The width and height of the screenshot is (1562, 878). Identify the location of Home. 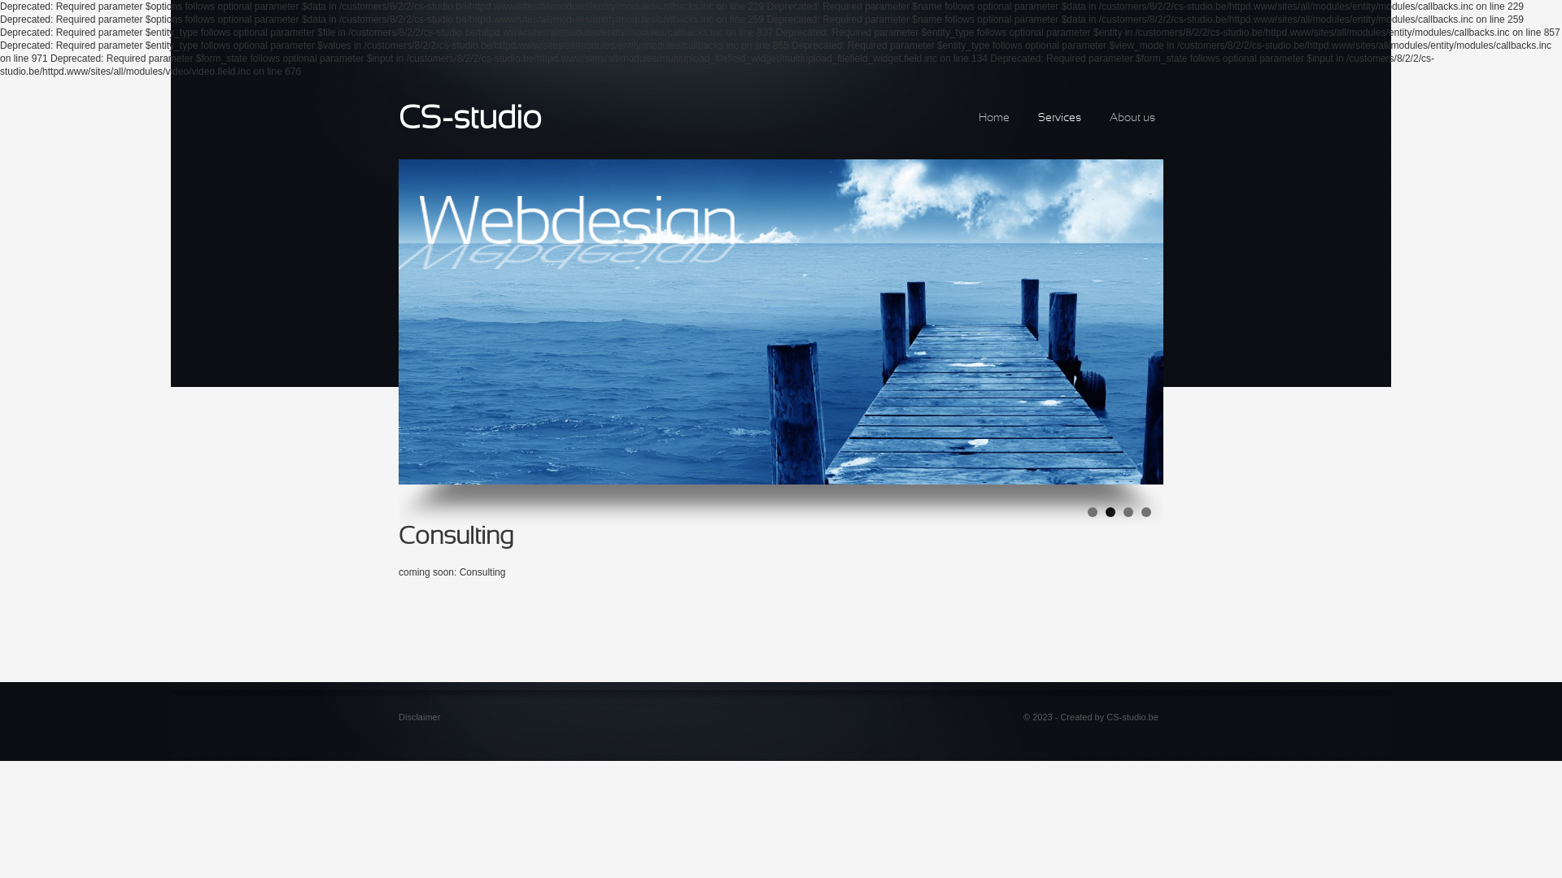
(994, 119).